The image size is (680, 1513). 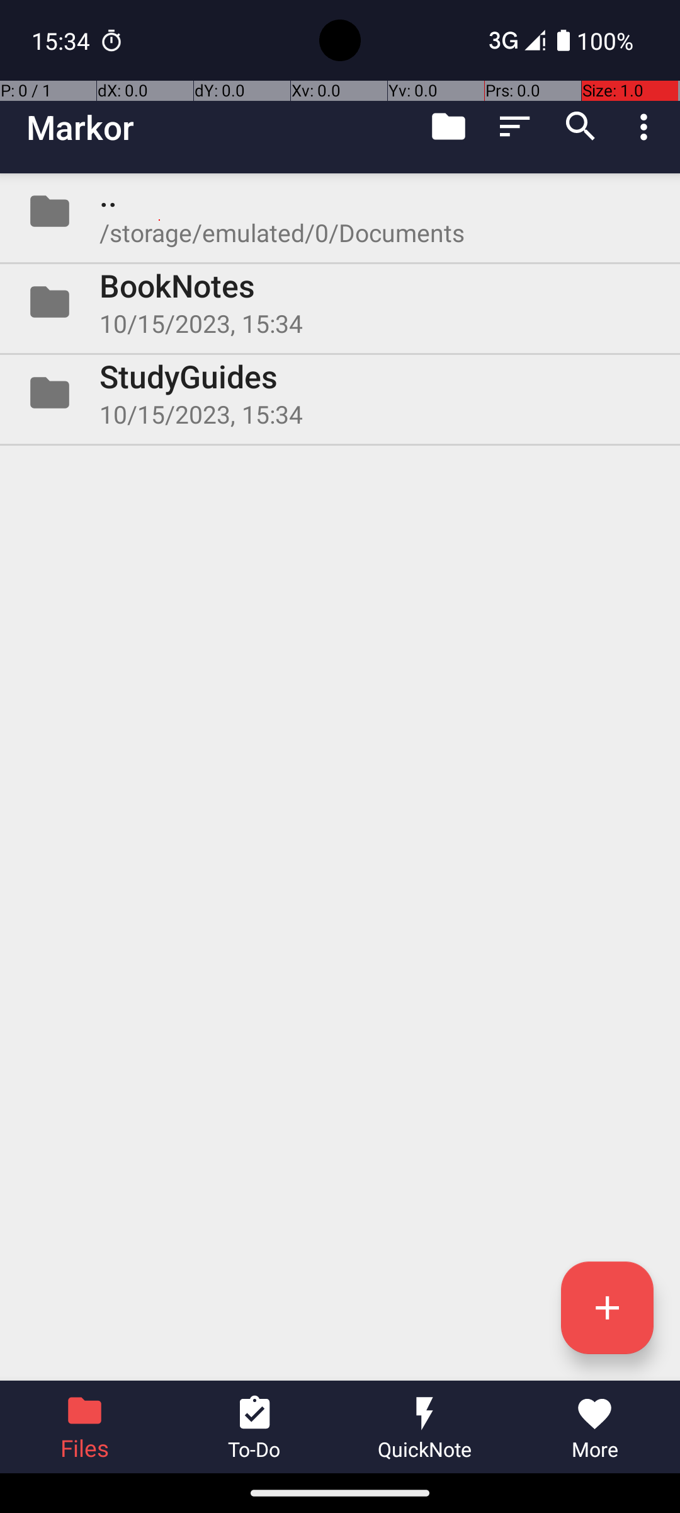 I want to click on Folder StudyGuides , so click(x=340, y=393).